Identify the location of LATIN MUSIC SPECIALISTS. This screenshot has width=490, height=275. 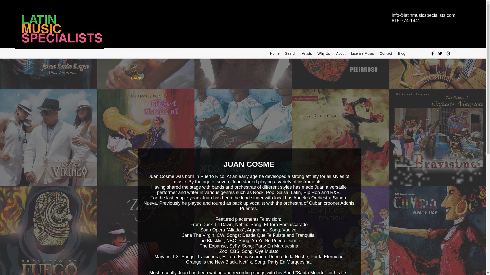
(61, 14).